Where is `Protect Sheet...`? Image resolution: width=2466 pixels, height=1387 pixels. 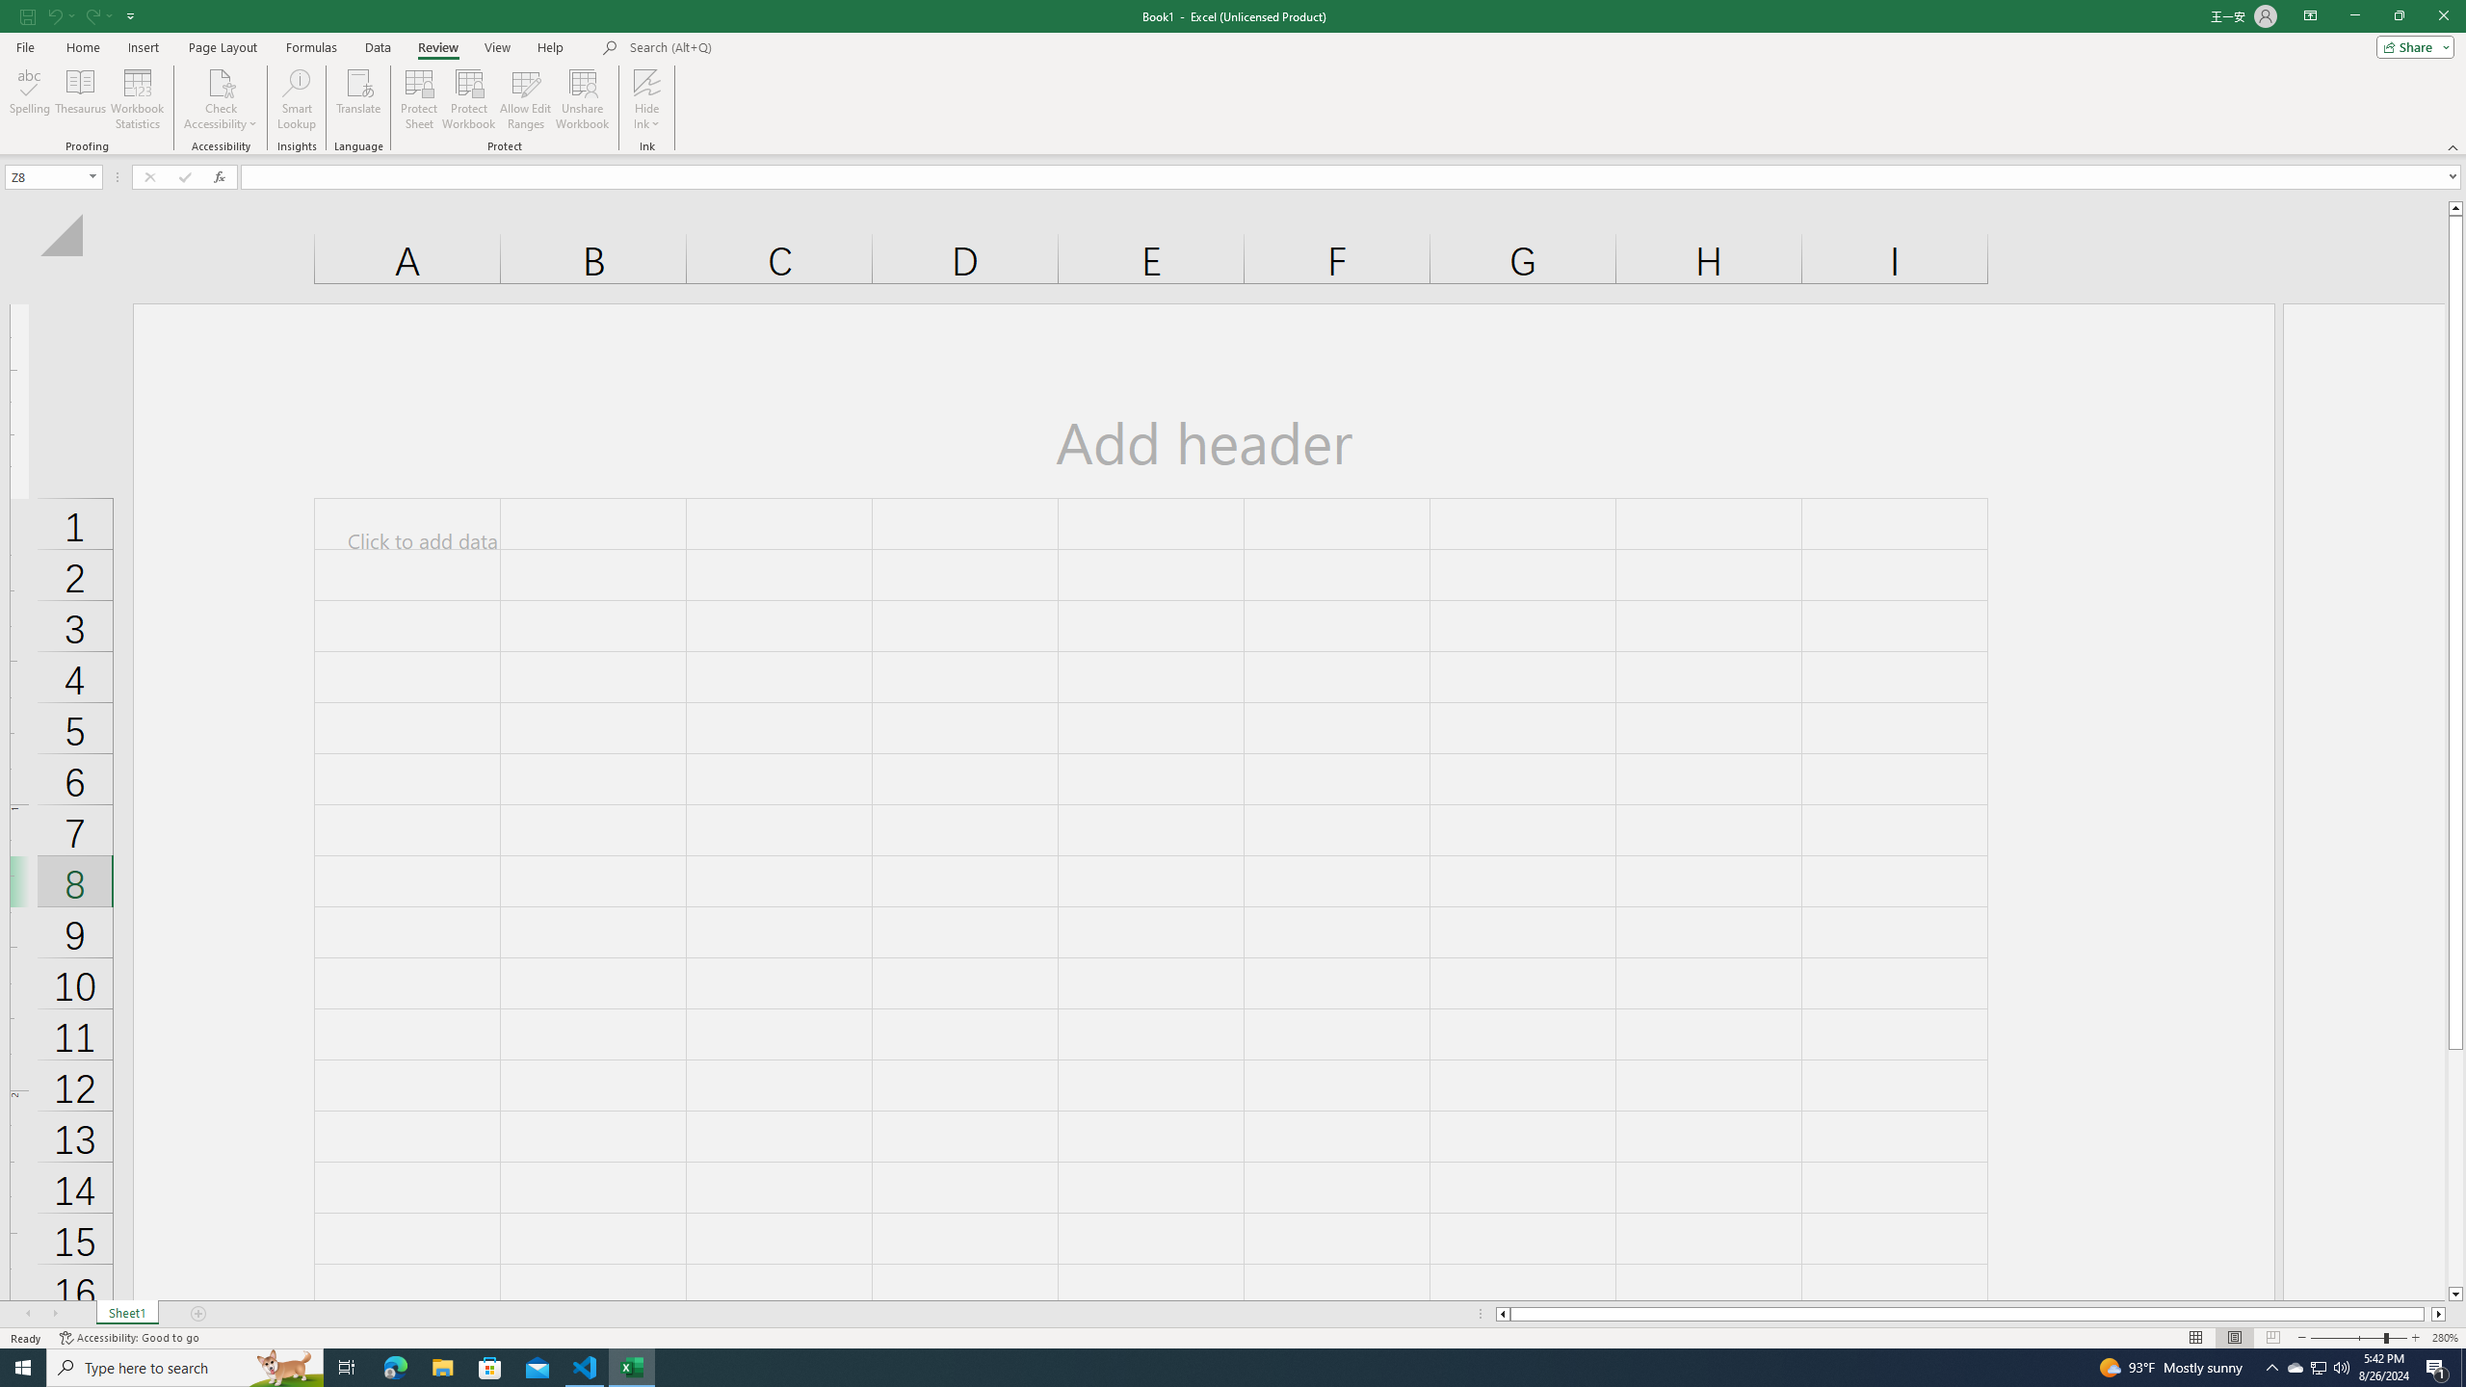
Protect Sheet... is located at coordinates (420, 99).